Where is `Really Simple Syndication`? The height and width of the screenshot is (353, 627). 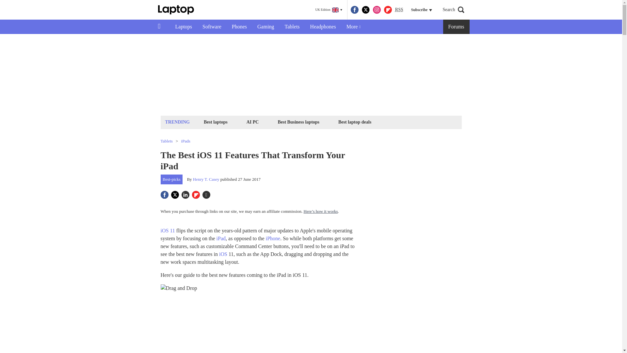 Really Simple Syndication is located at coordinates (399, 9).